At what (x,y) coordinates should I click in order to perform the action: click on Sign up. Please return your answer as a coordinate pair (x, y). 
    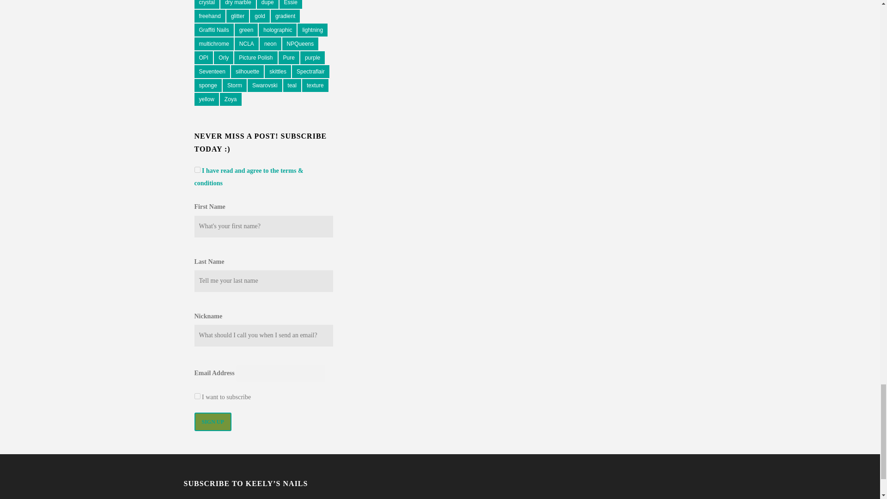
    Looking at the image, I should click on (213, 422).